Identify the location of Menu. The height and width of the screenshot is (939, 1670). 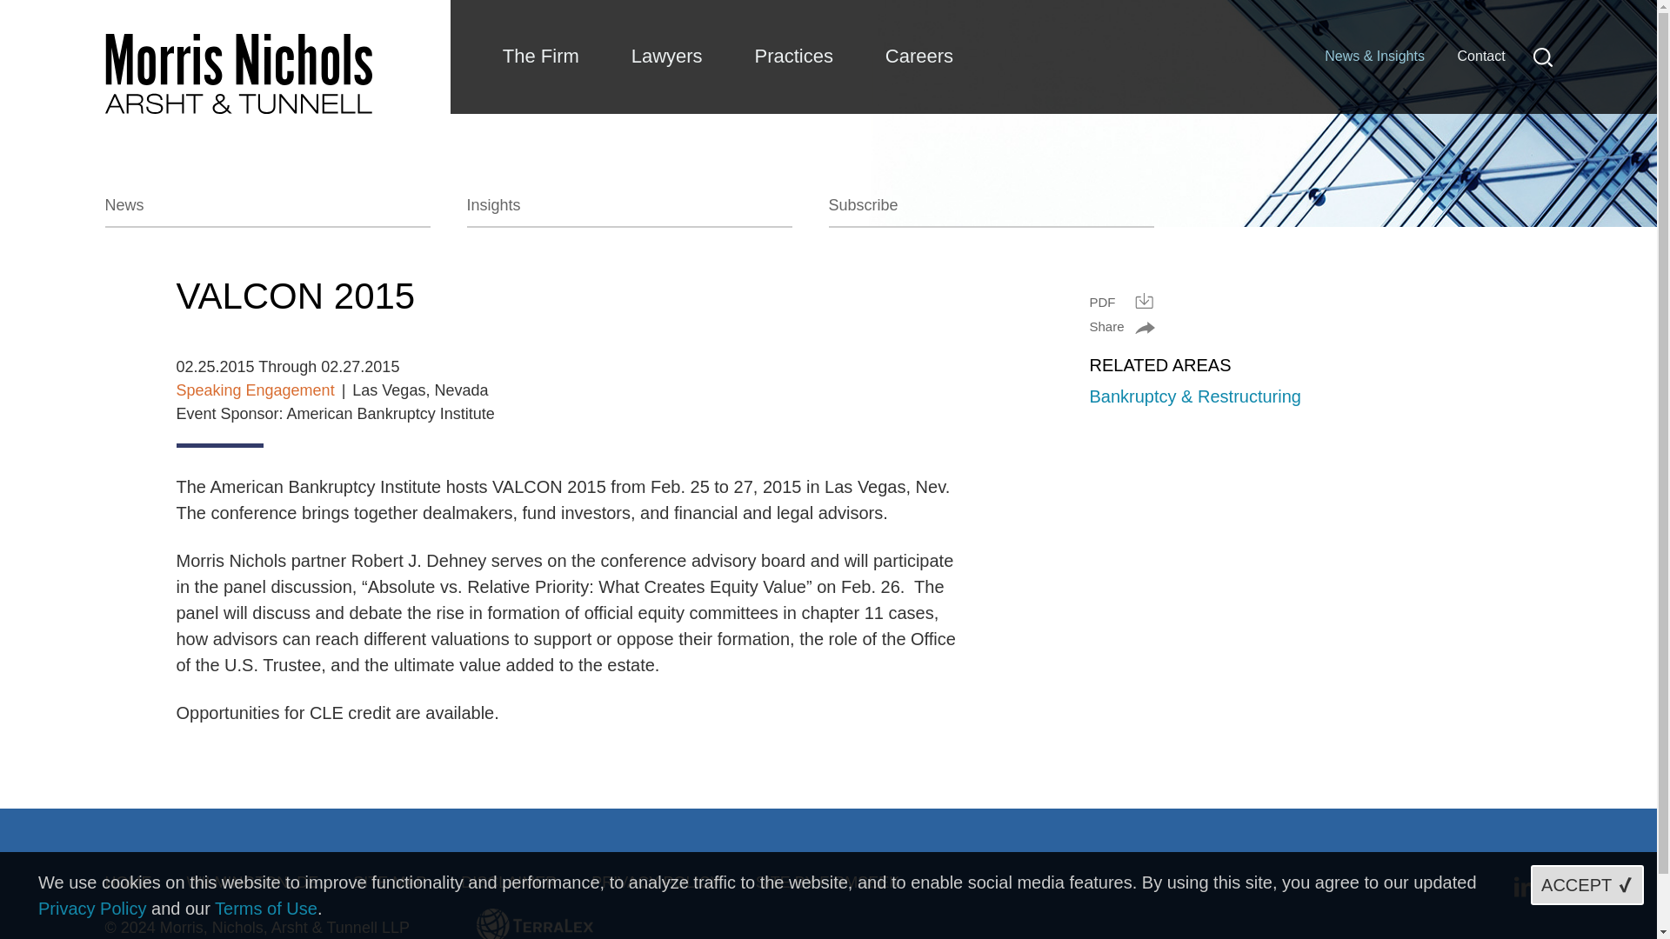
(772, 22).